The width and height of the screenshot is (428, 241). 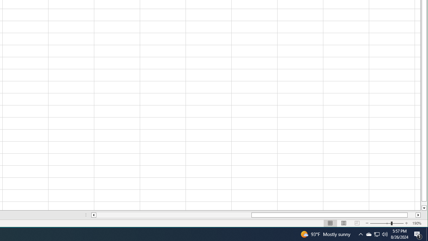 I want to click on Notification Chevron, so click(x=360, y=234).